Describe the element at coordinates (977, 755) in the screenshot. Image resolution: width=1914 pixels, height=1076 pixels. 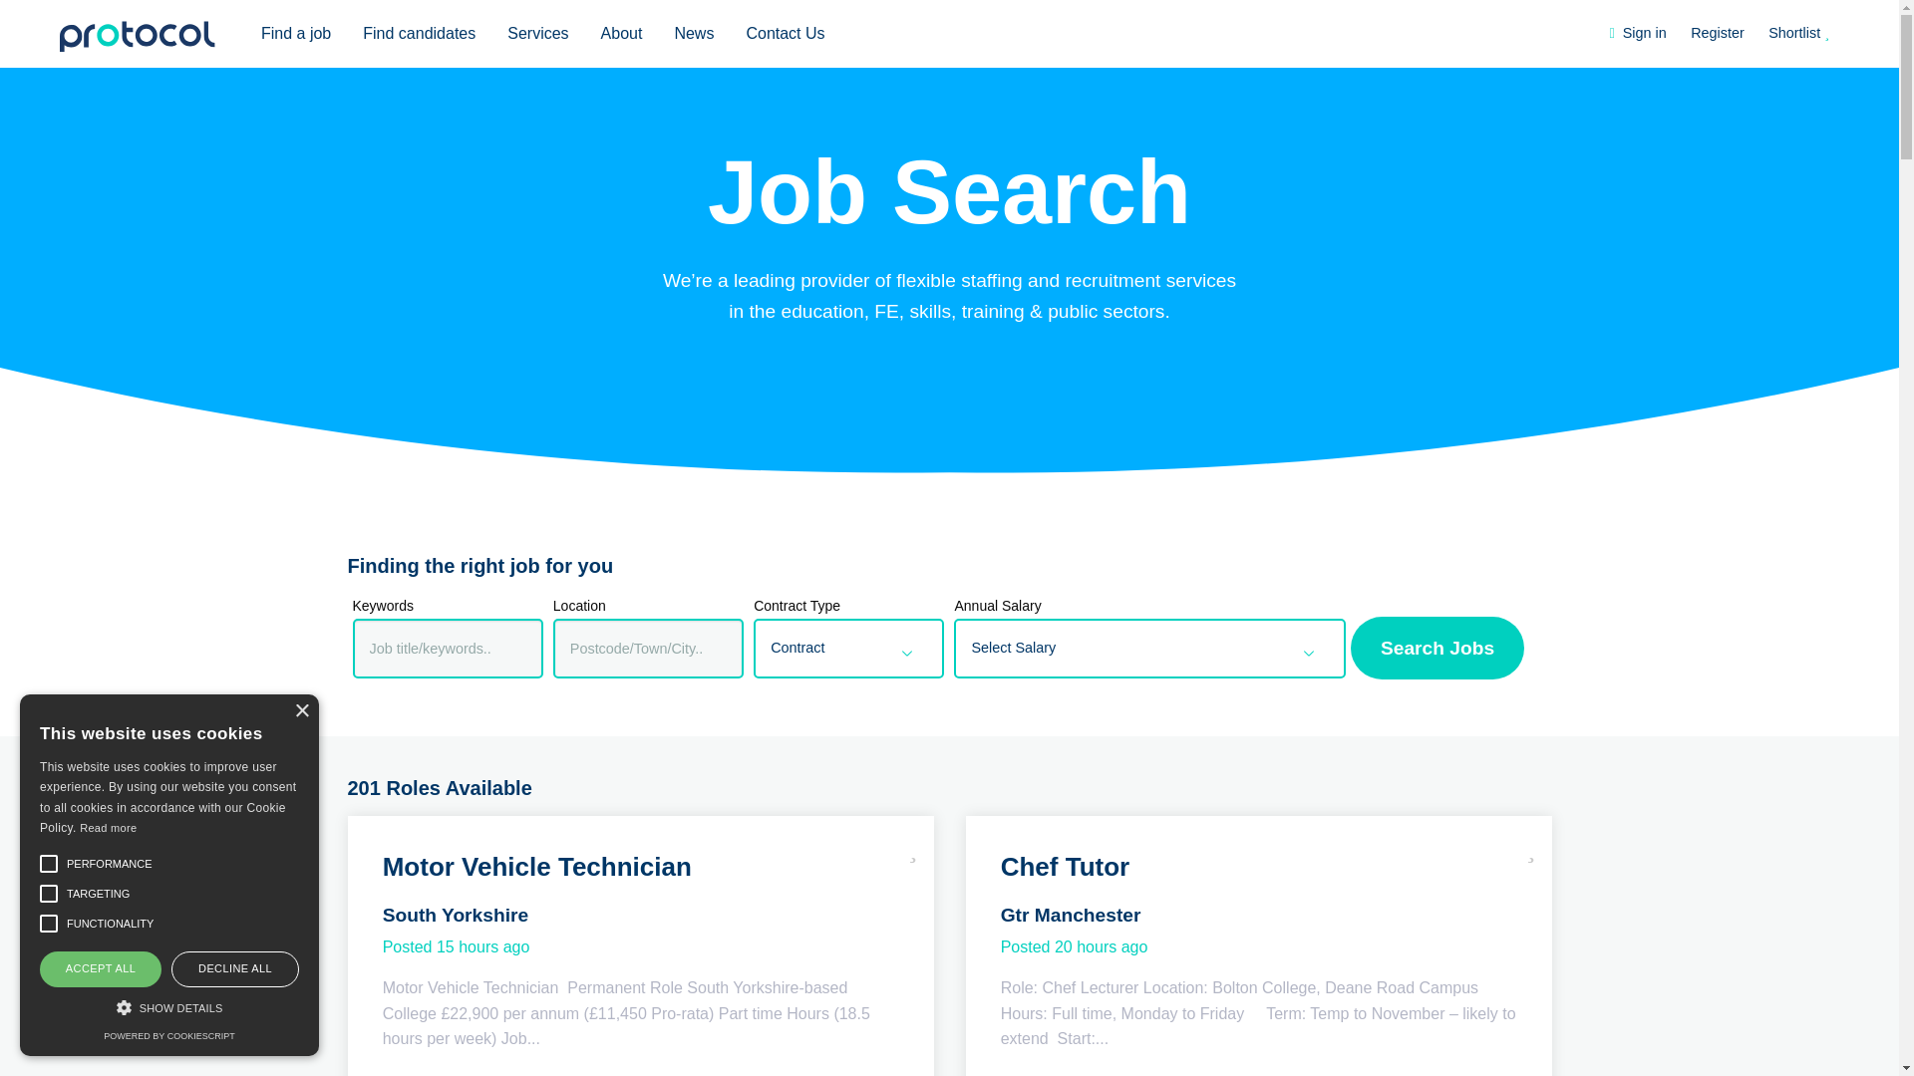
I see `829` at that location.